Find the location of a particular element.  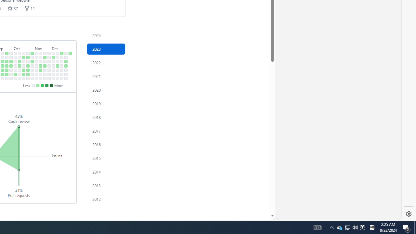

1 contribution on October 11th. is located at coordinates (19, 66).